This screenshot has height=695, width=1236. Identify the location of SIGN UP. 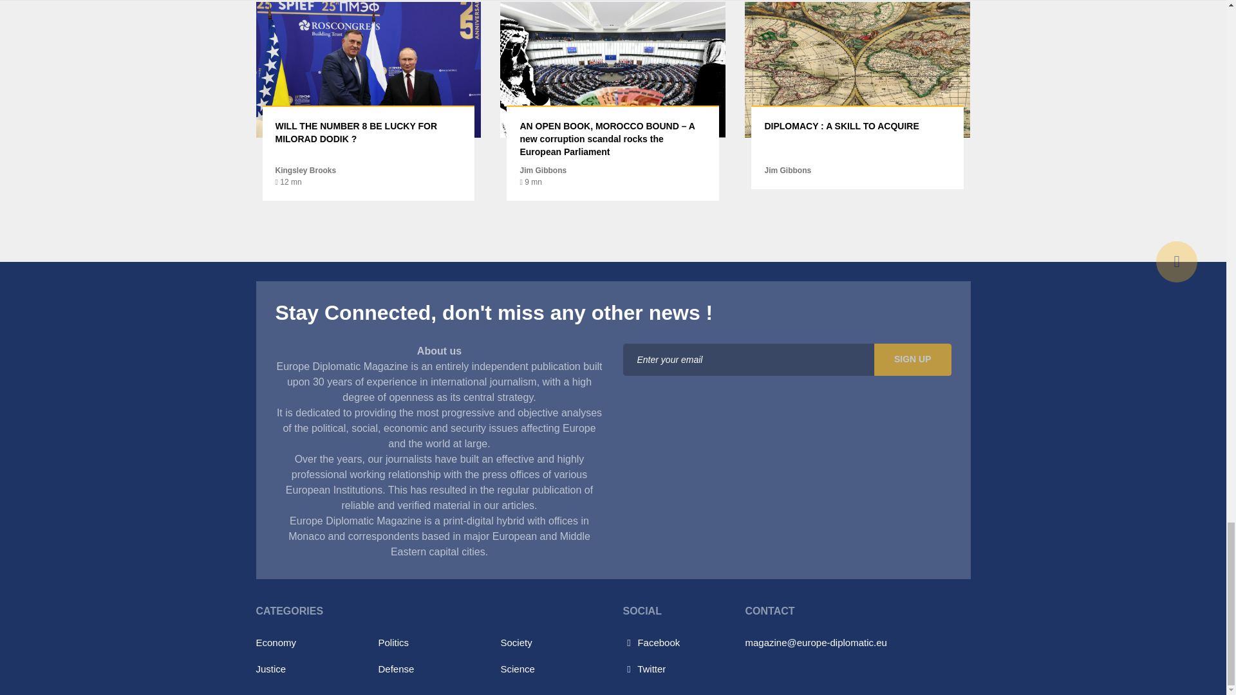
(913, 359).